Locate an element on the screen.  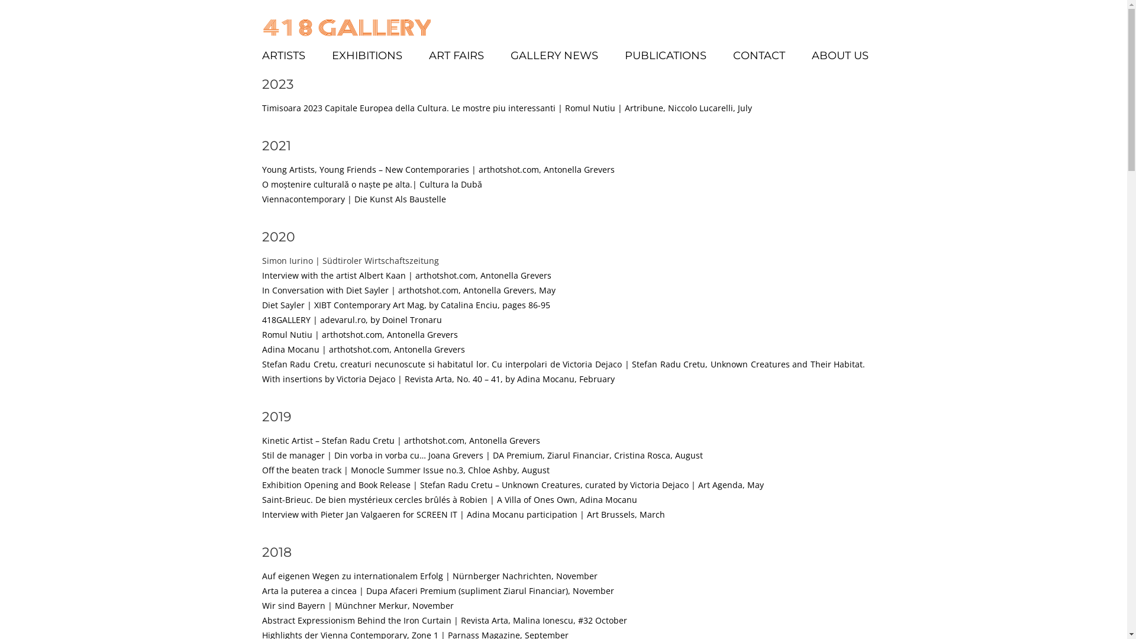
ART FAIRS is located at coordinates (456, 55).